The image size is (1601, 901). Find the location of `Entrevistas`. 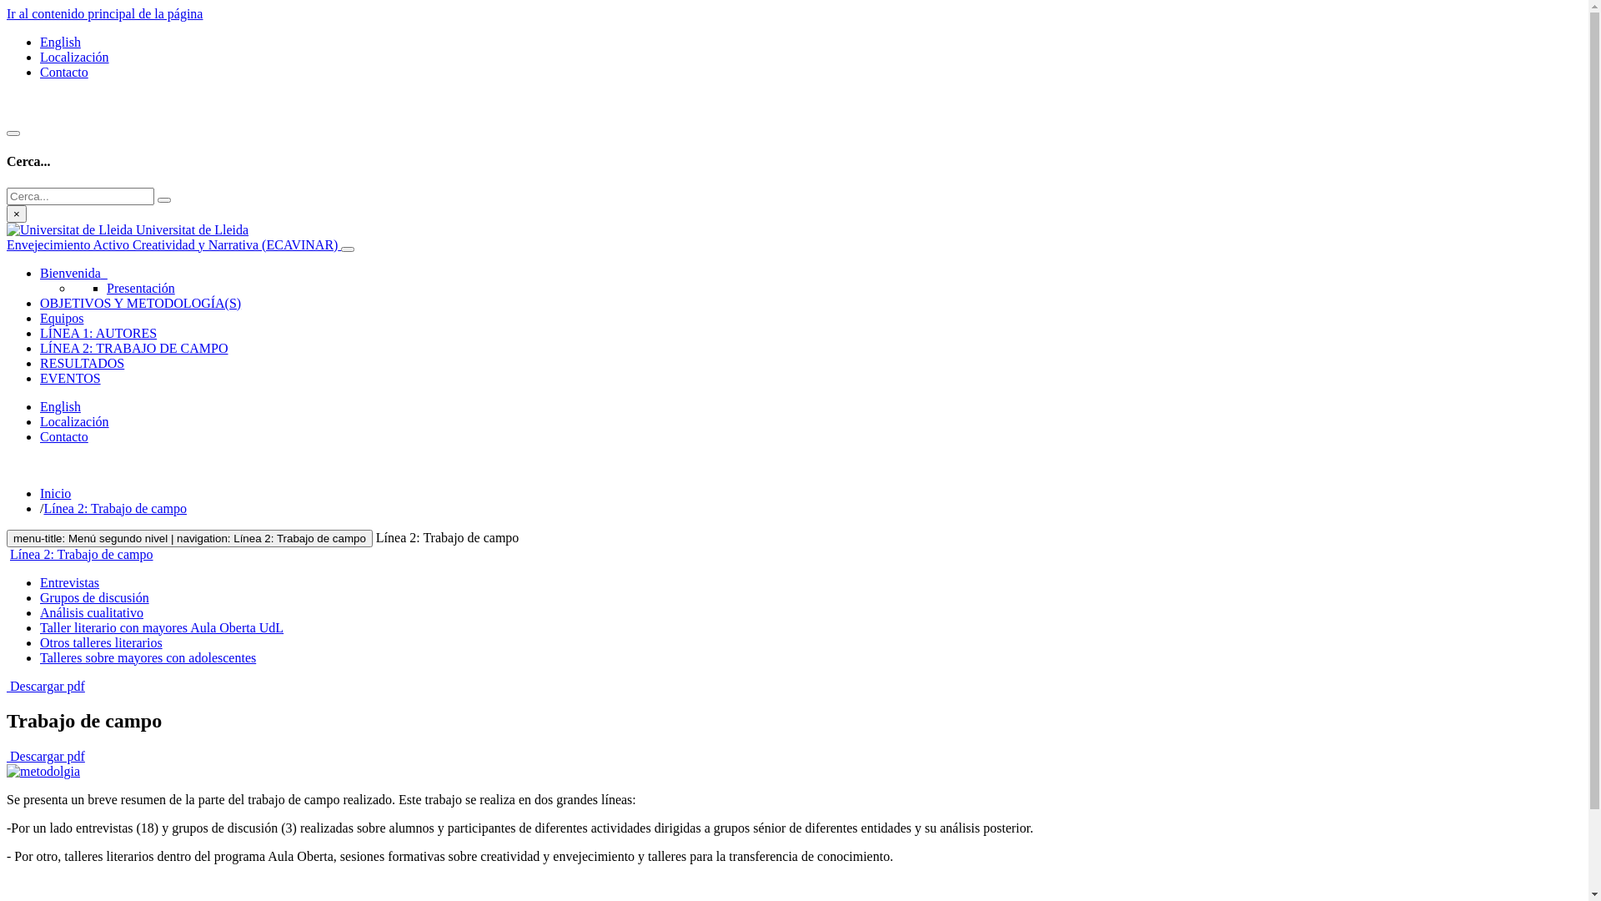

Entrevistas is located at coordinates (70, 582).